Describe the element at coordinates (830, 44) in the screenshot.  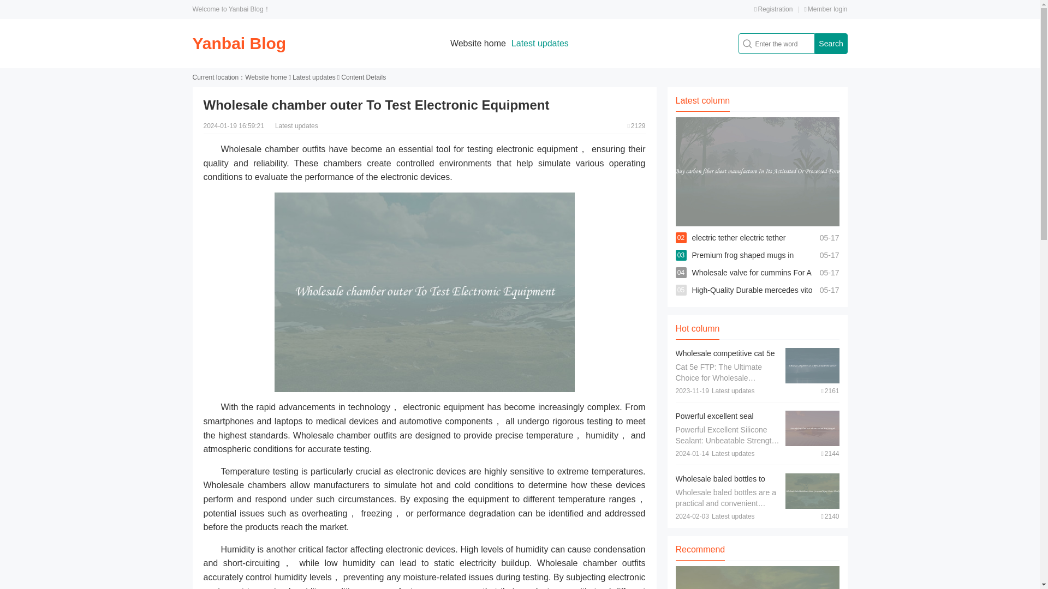
I see `Search` at that location.